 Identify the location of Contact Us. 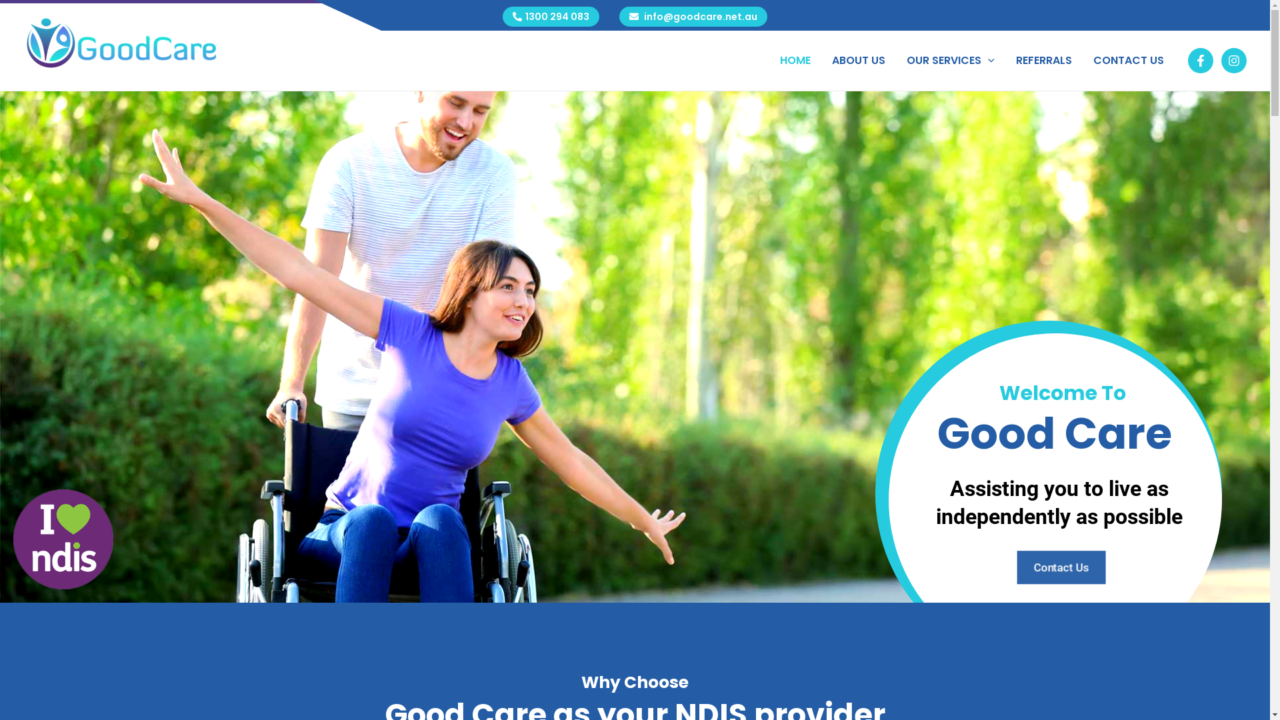
(1061, 554).